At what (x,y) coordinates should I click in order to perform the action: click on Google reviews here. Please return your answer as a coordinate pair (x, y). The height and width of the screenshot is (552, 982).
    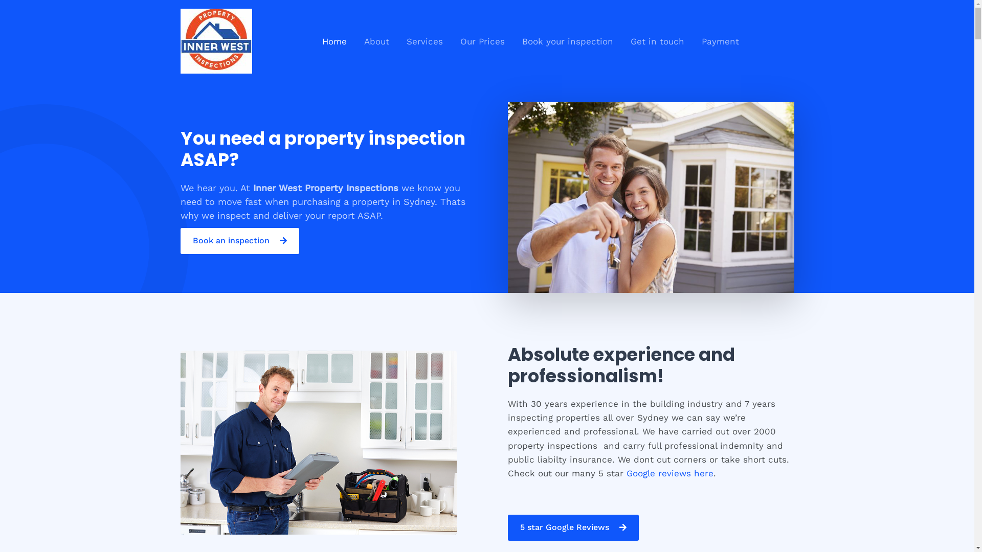
    Looking at the image, I should click on (669, 473).